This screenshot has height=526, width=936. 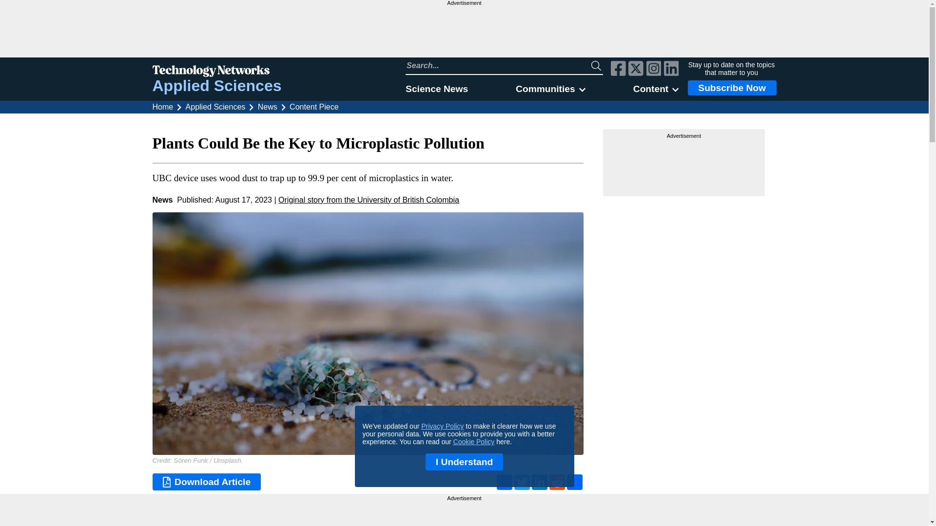 I want to click on Technology Networks logo, so click(x=216, y=72).